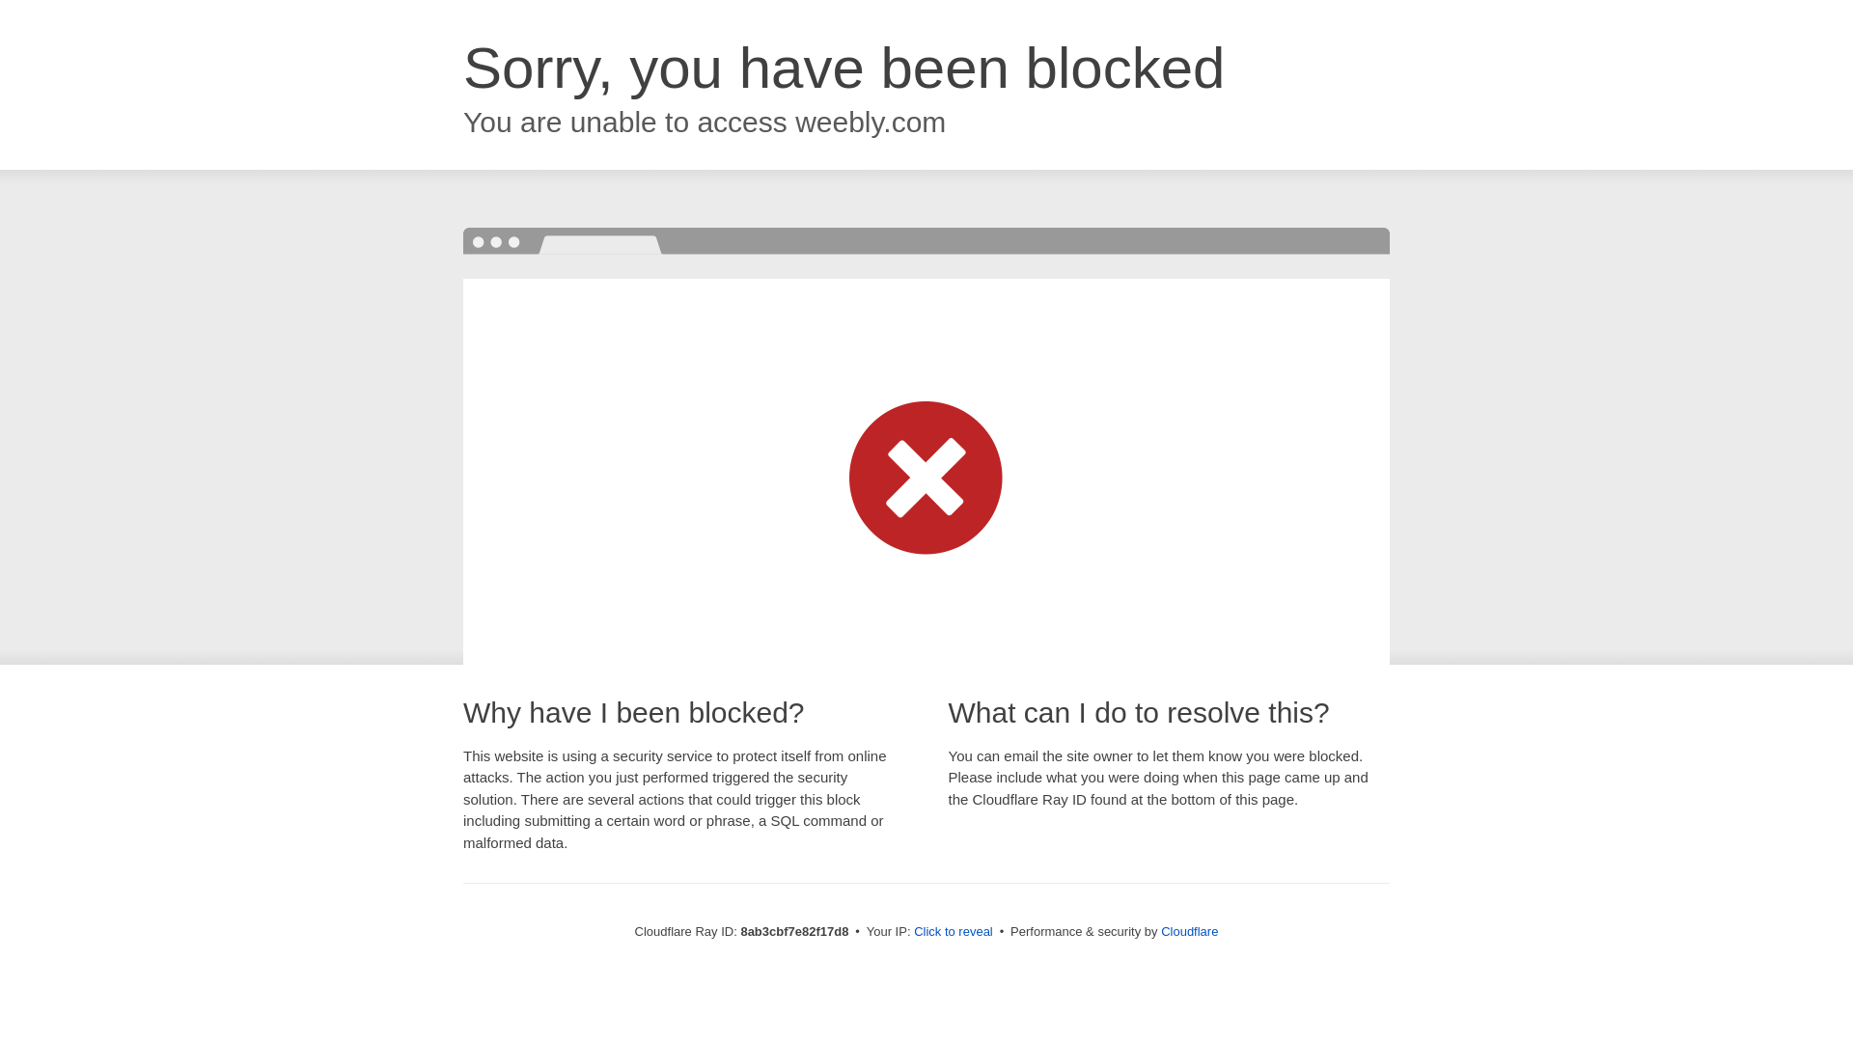  I want to click on Click to reveal, so click(954, 932).